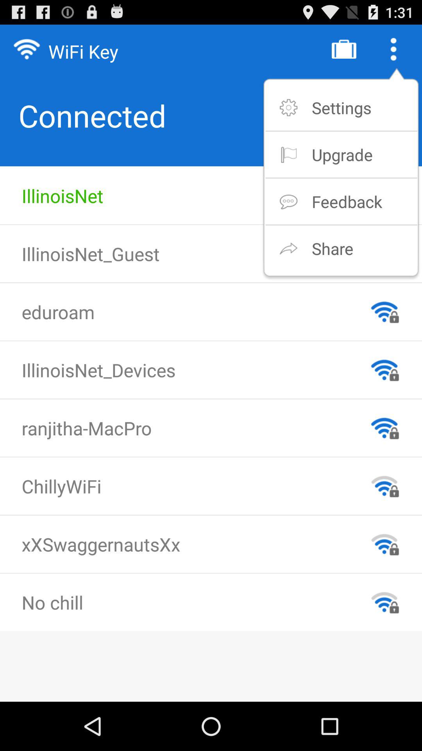 The width and height of the screenshot is (422, 751). Describe the element at coordinates (332, 248) in the screenshot. I see `swipe until the share app` at that location.